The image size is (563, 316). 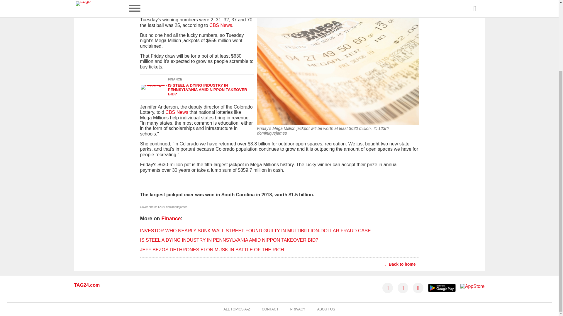 What do you see at coordinates (177, 112) in the screenshot?
I see `CBS News` at bounding box center [177, 112].